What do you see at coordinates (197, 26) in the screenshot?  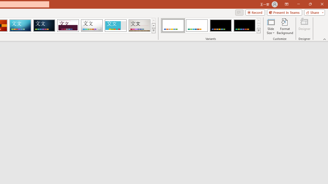 I see `Office Theme Variant 2` at bounding box center [197, 26].